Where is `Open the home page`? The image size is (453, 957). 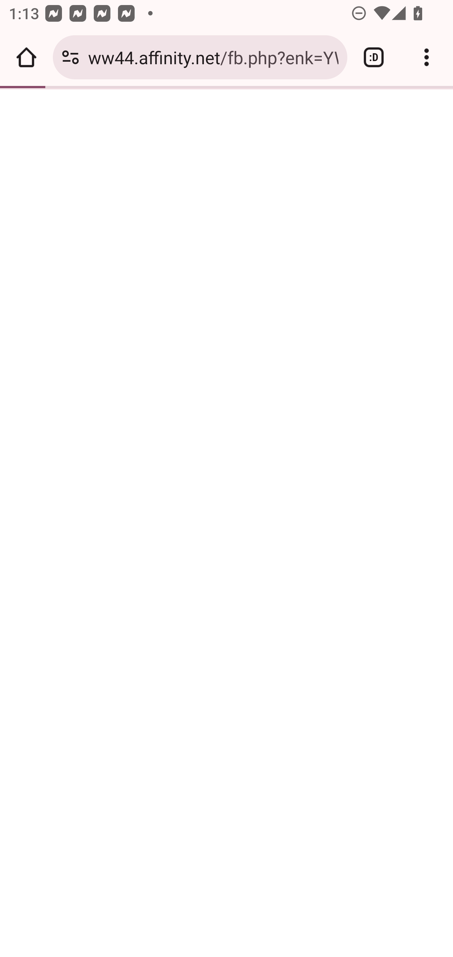
Open the home page is located at coordinates (26, 57).